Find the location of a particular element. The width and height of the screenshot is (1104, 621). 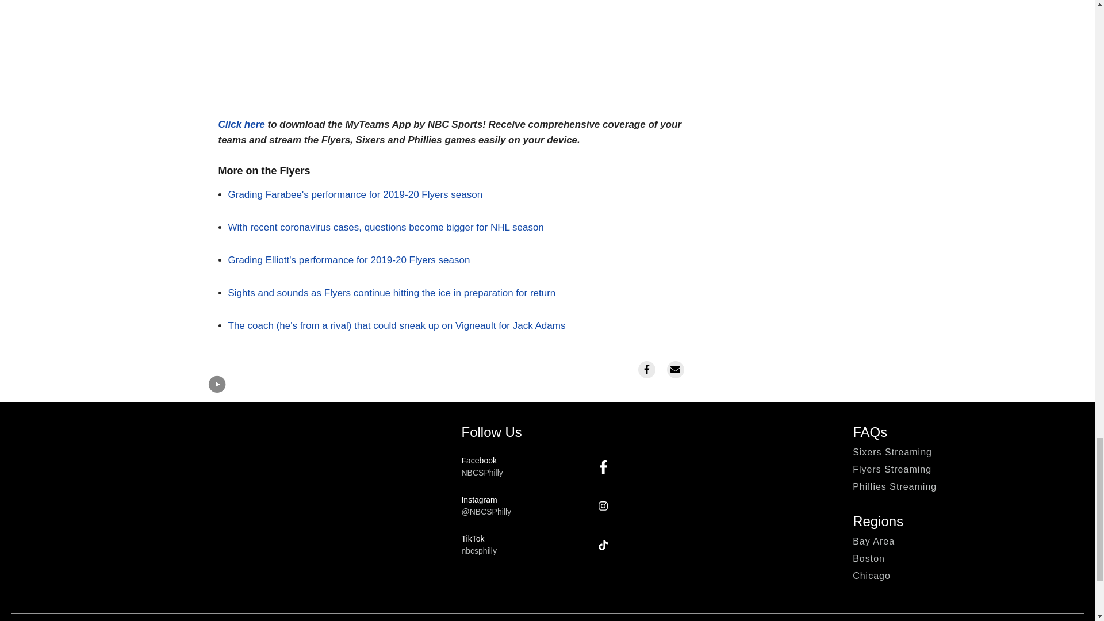

Grading Elliott's performance for 2019-20 Flyers season is located at coordinates (348, 260).